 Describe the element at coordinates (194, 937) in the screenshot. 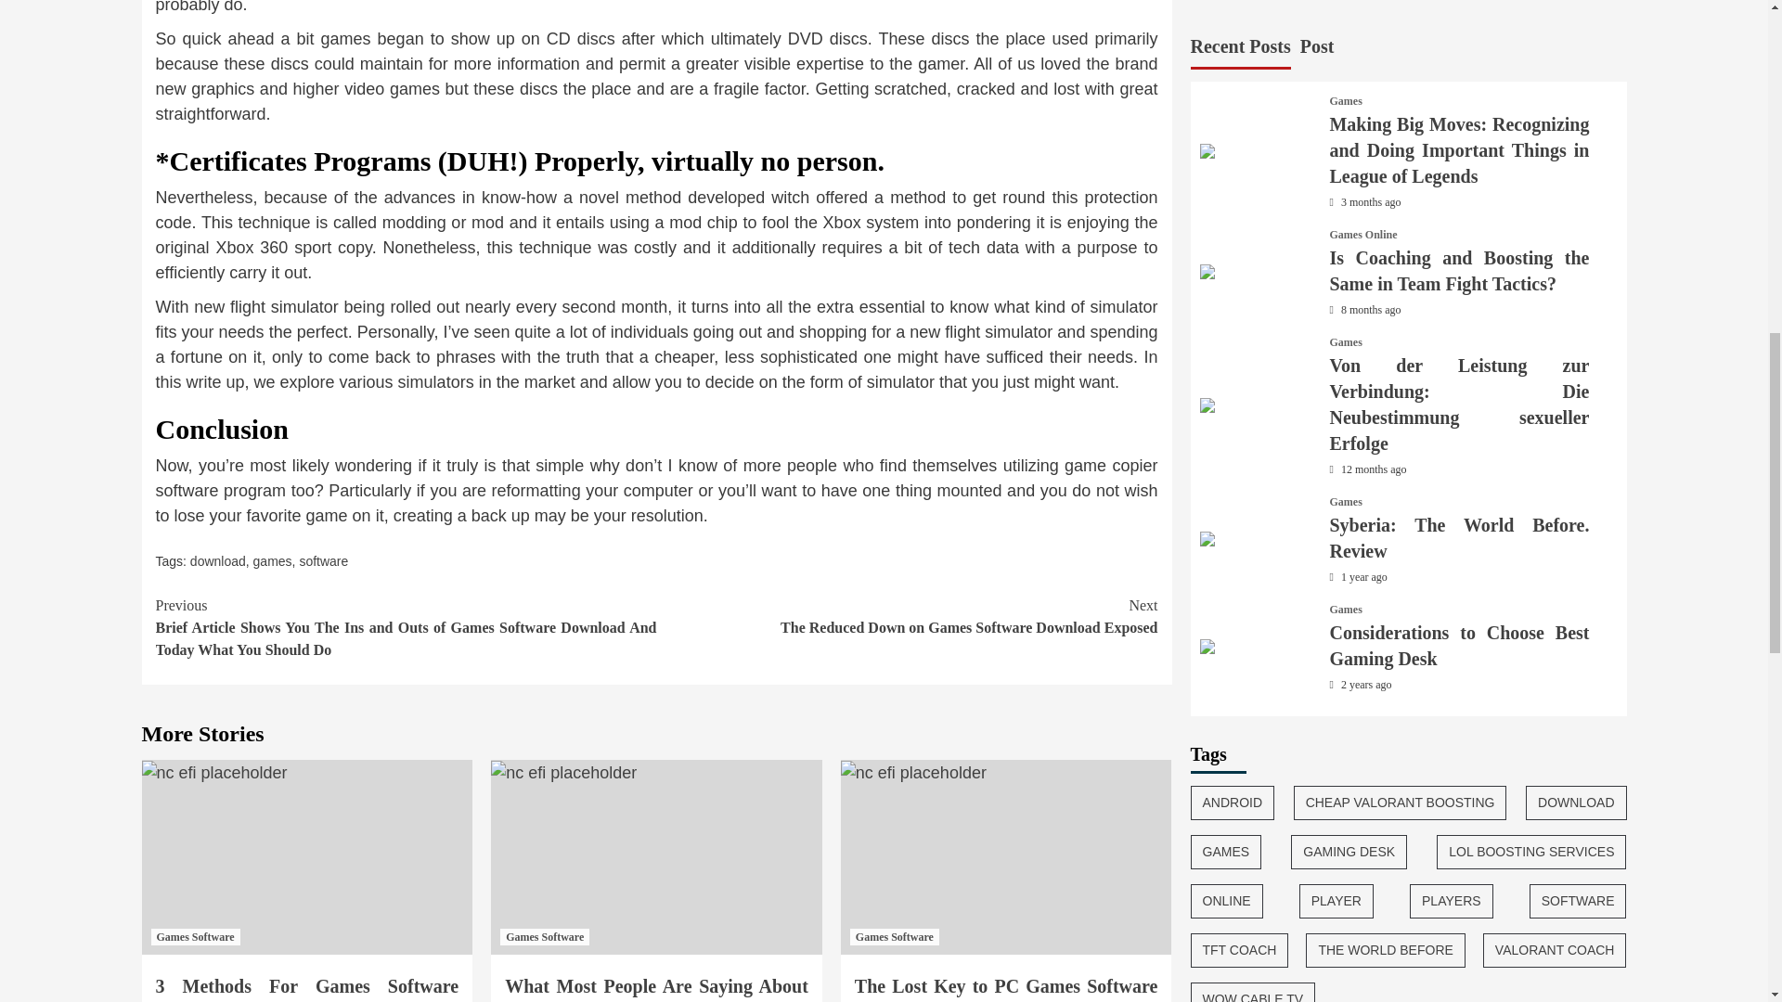

I see `Games Software` at that location.